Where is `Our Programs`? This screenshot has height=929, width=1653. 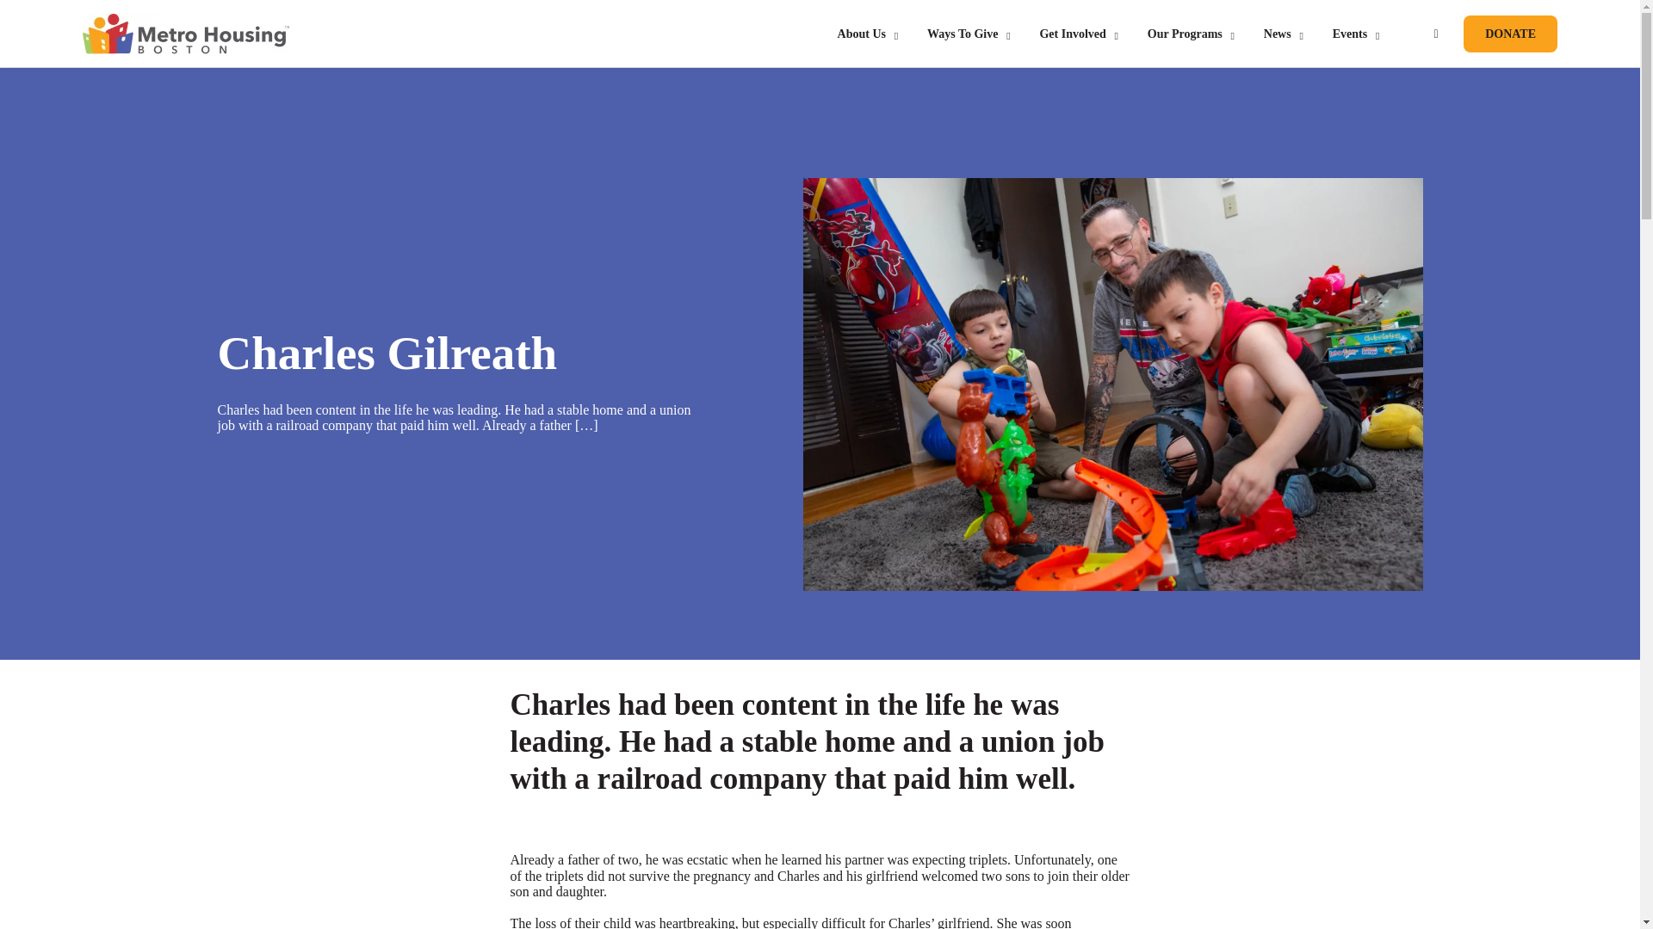
Our Programs is located at coordinates (1185, 34).